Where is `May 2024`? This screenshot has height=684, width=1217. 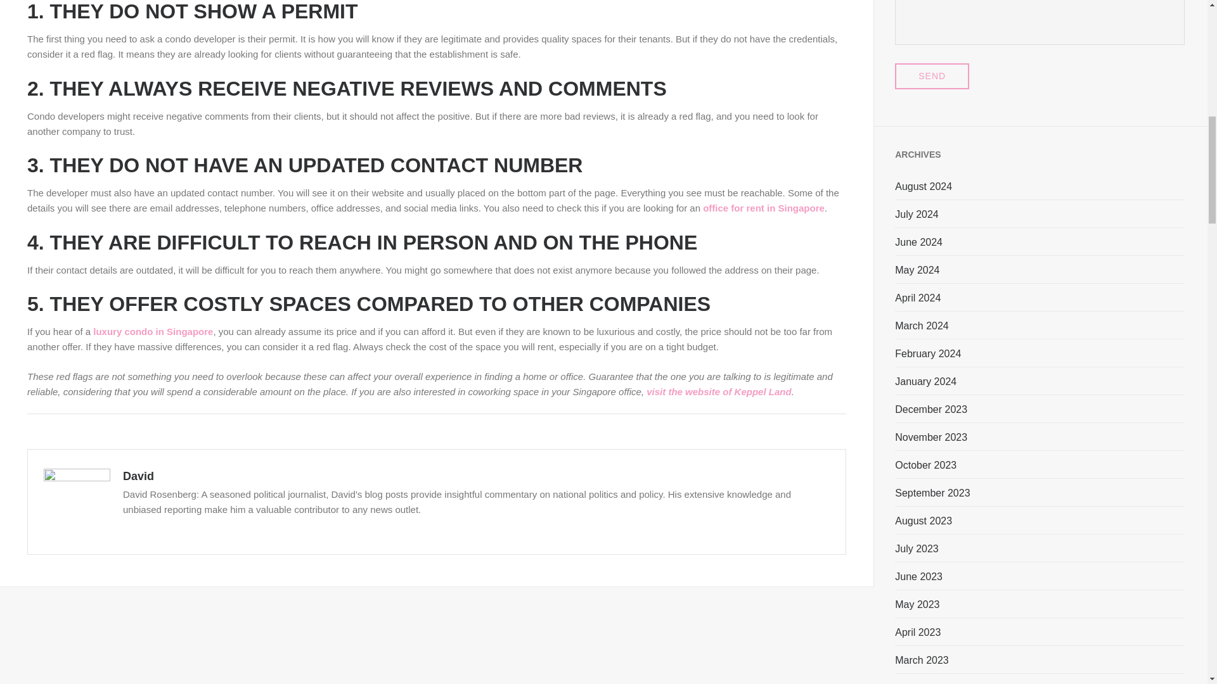 May 2024 is located at coordinates (917, 270).